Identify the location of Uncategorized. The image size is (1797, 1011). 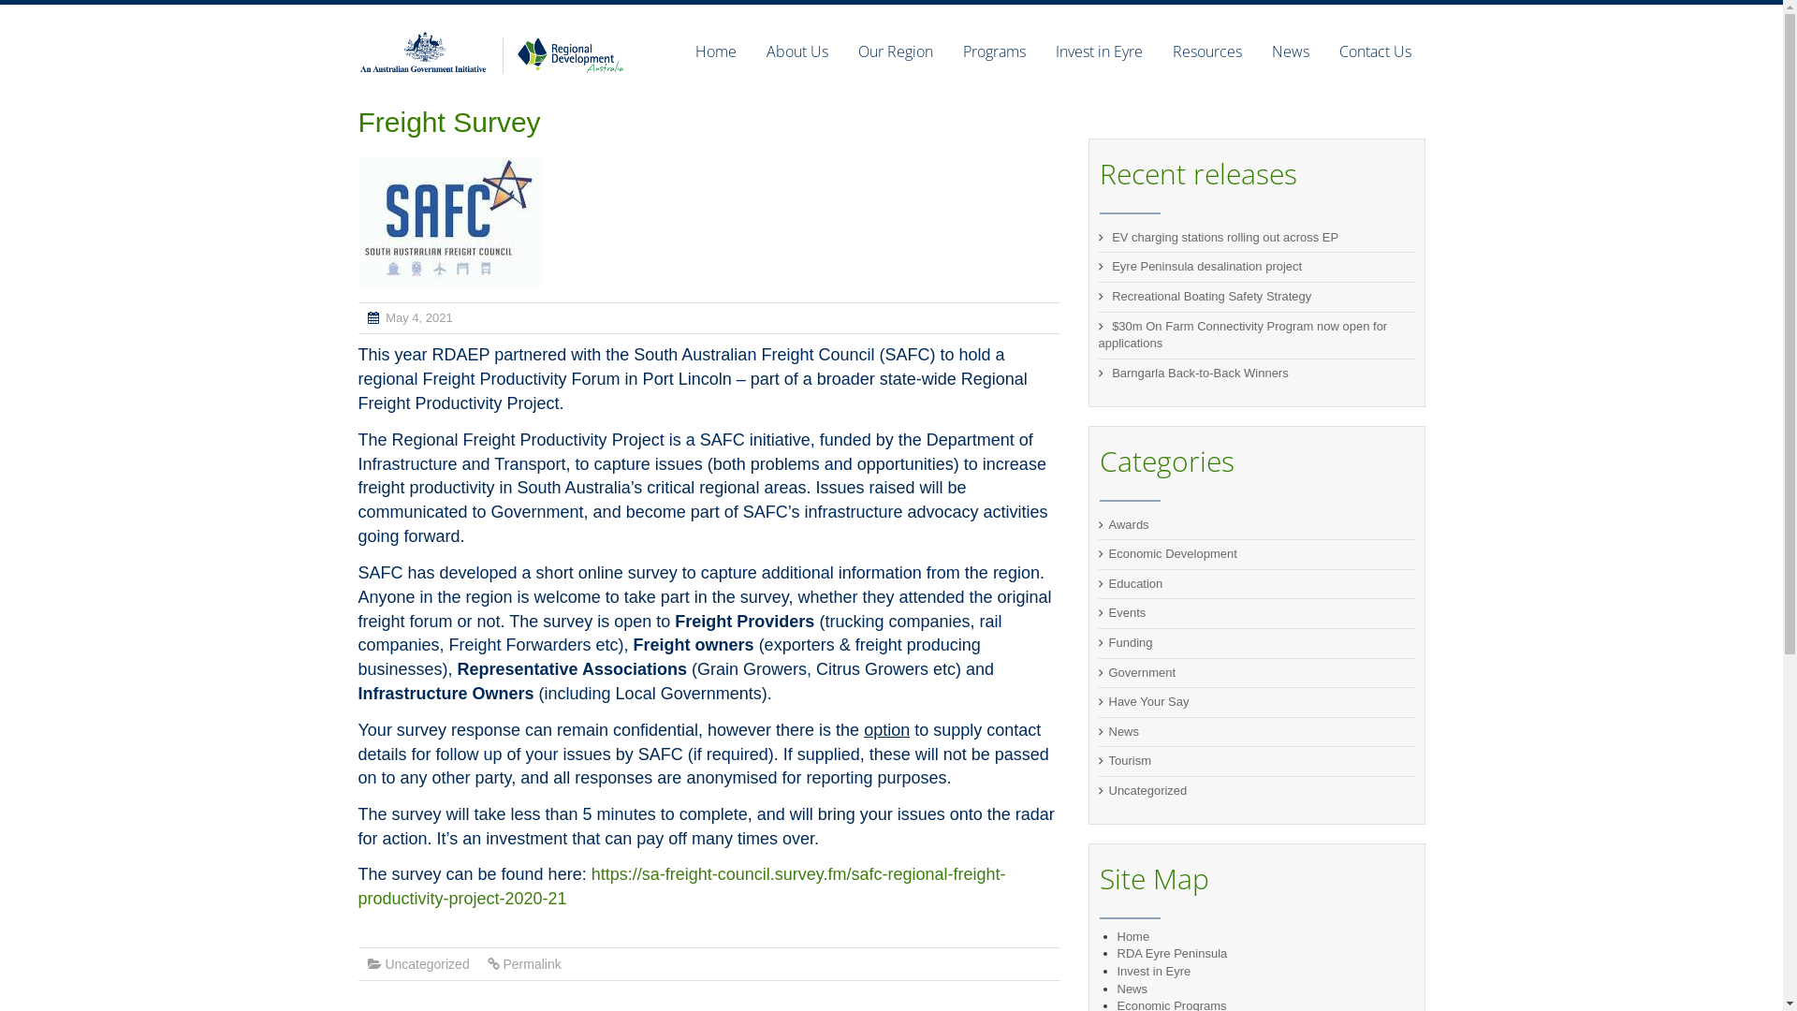
(427, 964).